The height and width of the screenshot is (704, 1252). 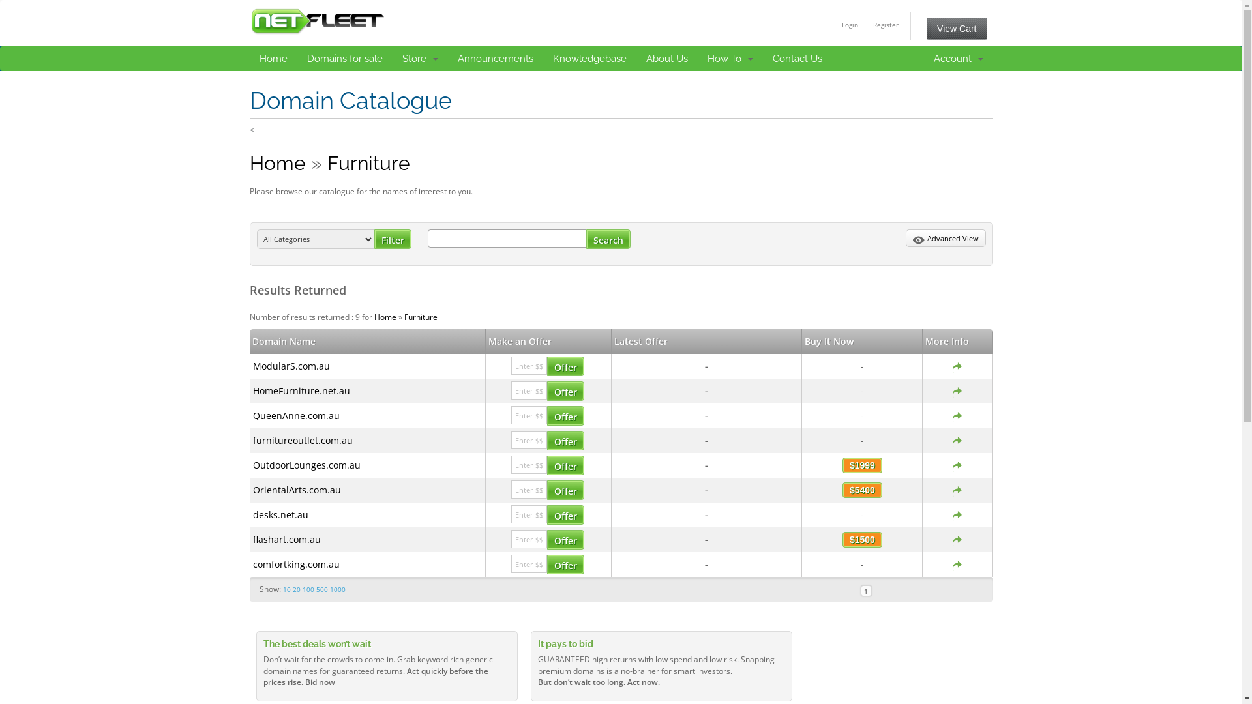 I want to click on View flashart.com.au, so click(x=957, y=540).